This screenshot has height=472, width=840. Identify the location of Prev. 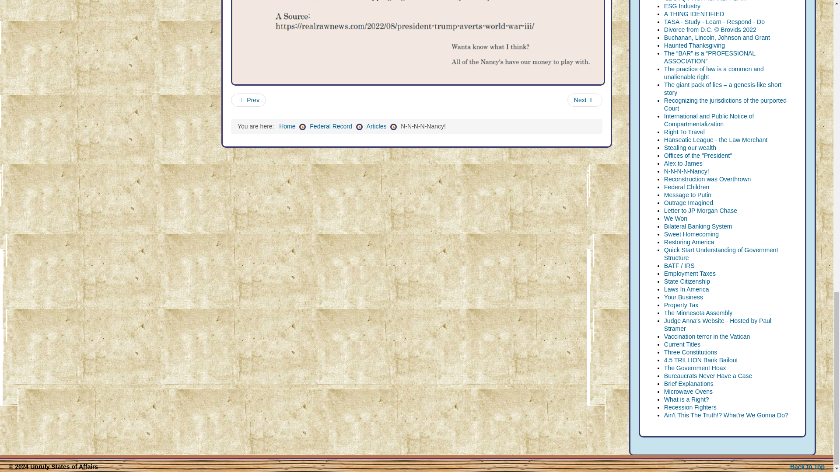
(248, 100).